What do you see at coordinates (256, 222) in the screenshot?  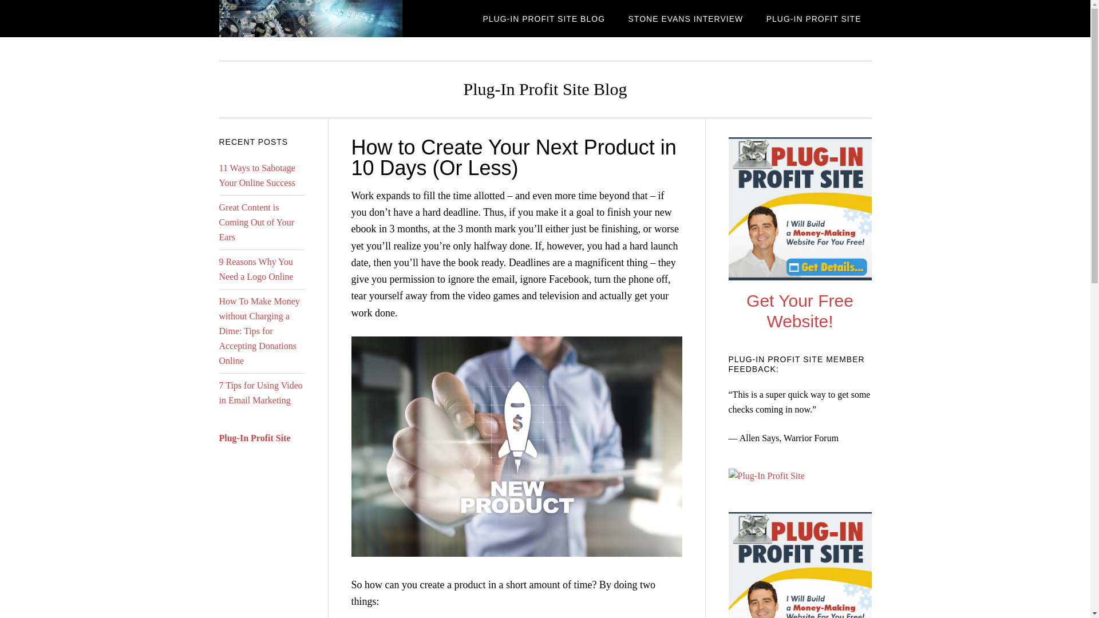 I see `Great Content is Coming Out of Your Ears` at bounding box center [256, 222].